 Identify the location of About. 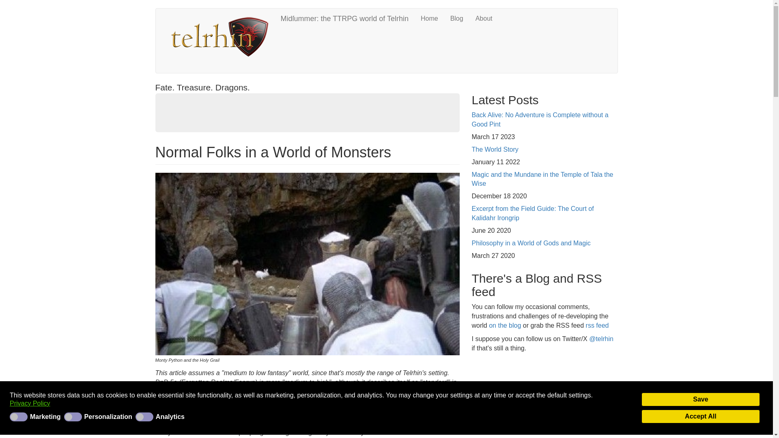
(484, 19).